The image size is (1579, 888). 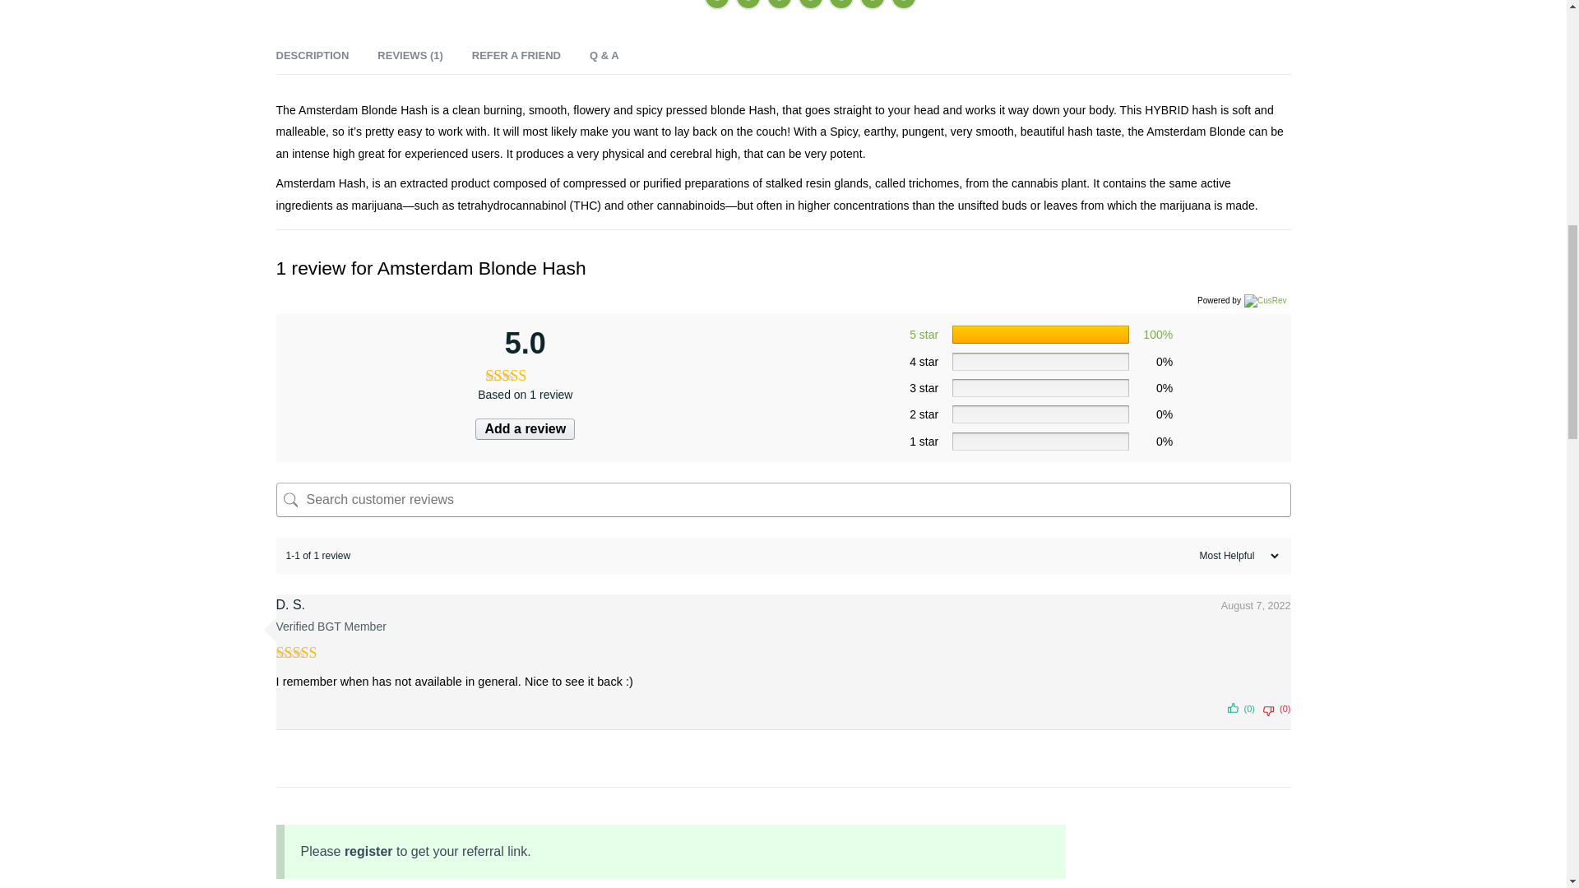 I want to click on Pinterest, so click(x=811, y=5).